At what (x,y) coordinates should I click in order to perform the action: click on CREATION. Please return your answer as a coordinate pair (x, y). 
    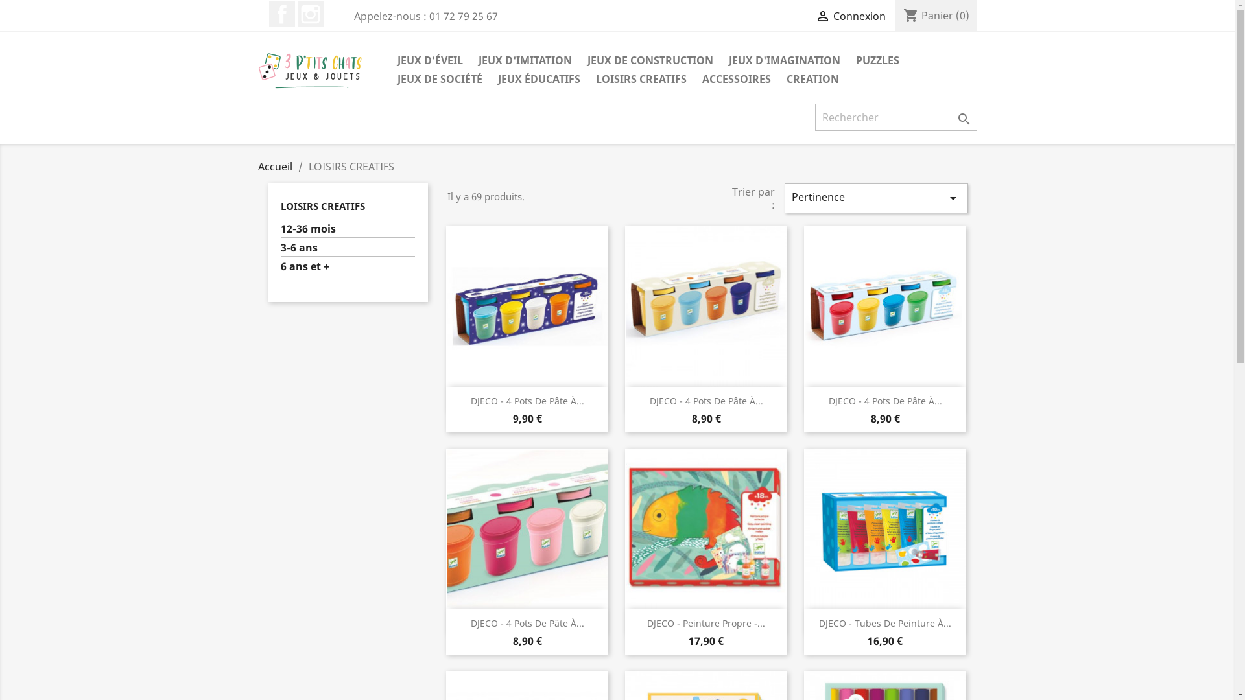
    Looking at the image, I should click on (812, 80).